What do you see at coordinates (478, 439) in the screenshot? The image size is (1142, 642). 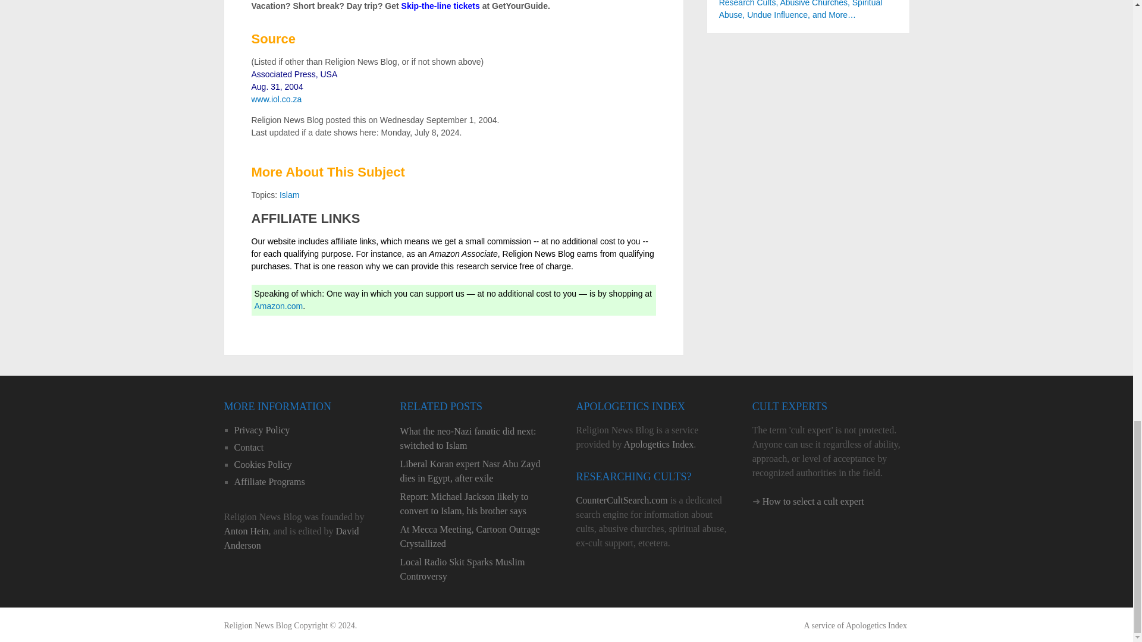 I see `What the neo-Nazi fanatic did next: switched to Islam` at bounding box center [478, 439].